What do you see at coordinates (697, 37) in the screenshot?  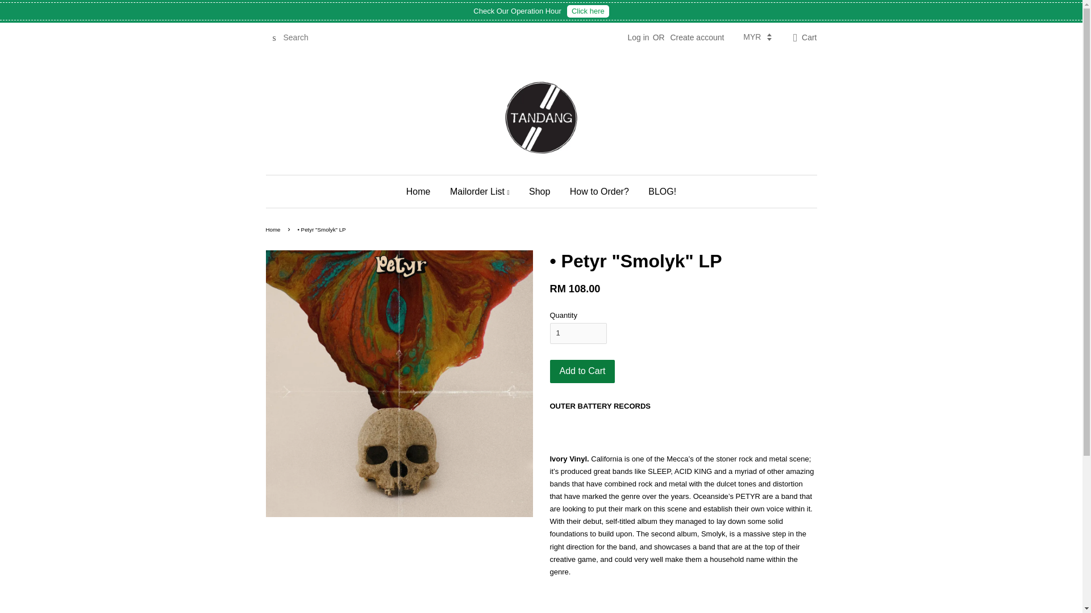 I see `Create account` at bounding box center [697, 37].